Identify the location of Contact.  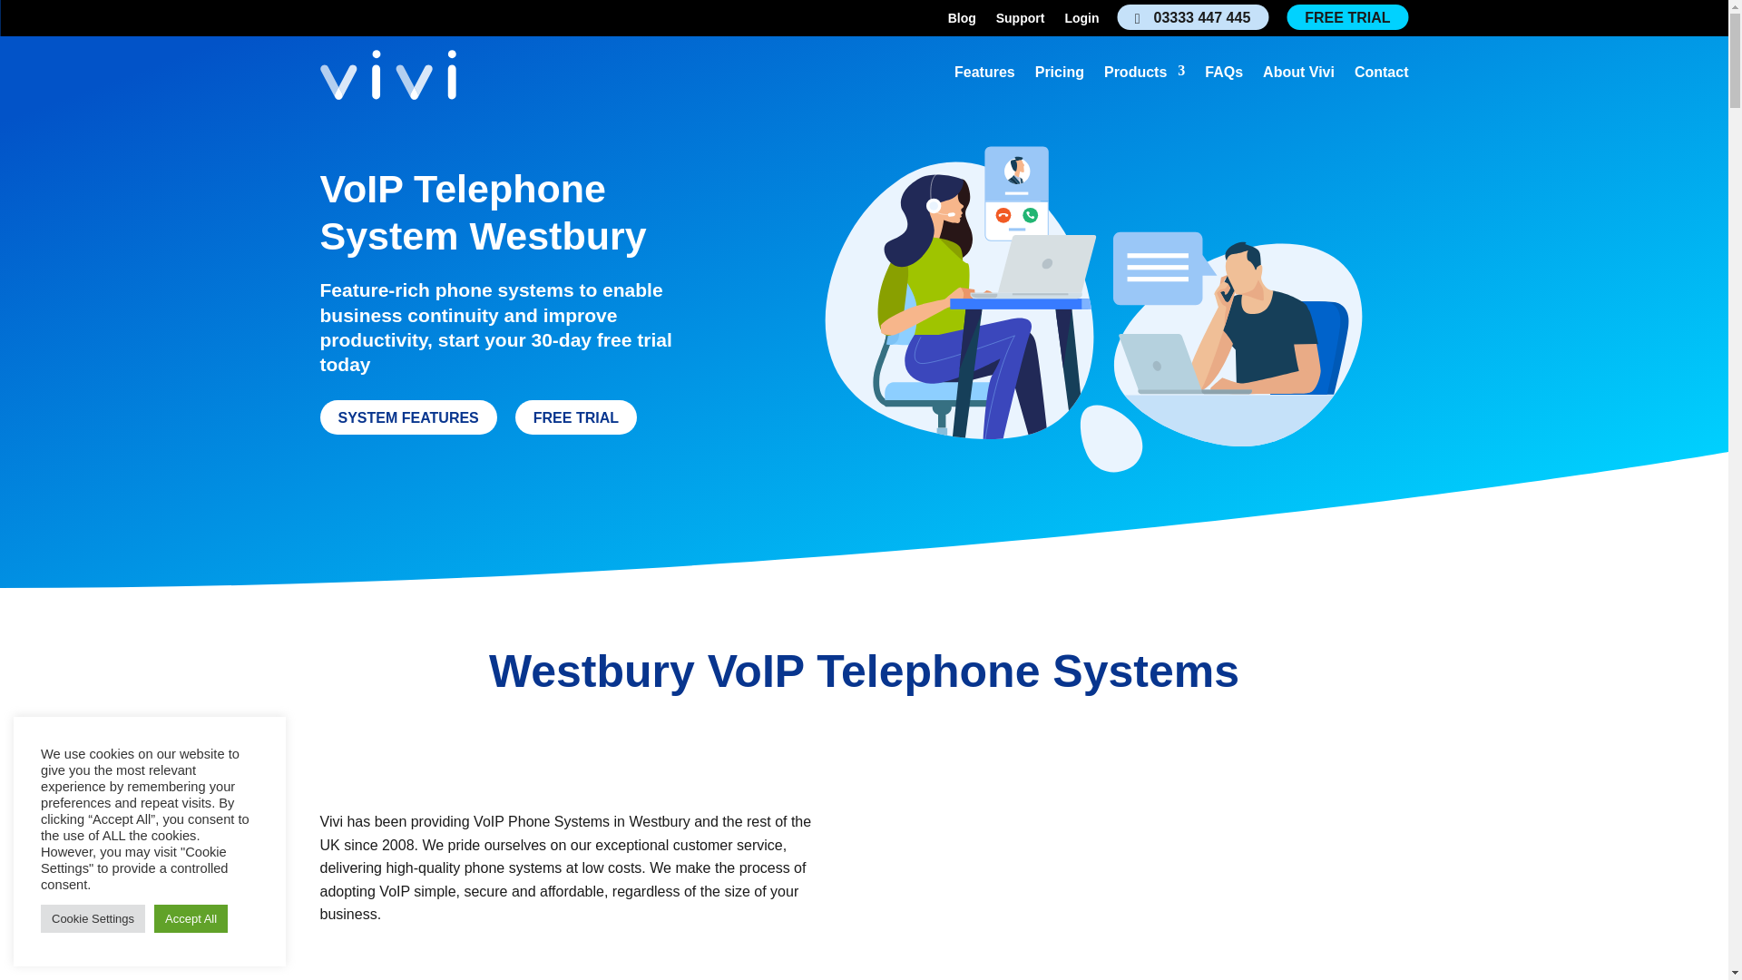
(1382, 76).